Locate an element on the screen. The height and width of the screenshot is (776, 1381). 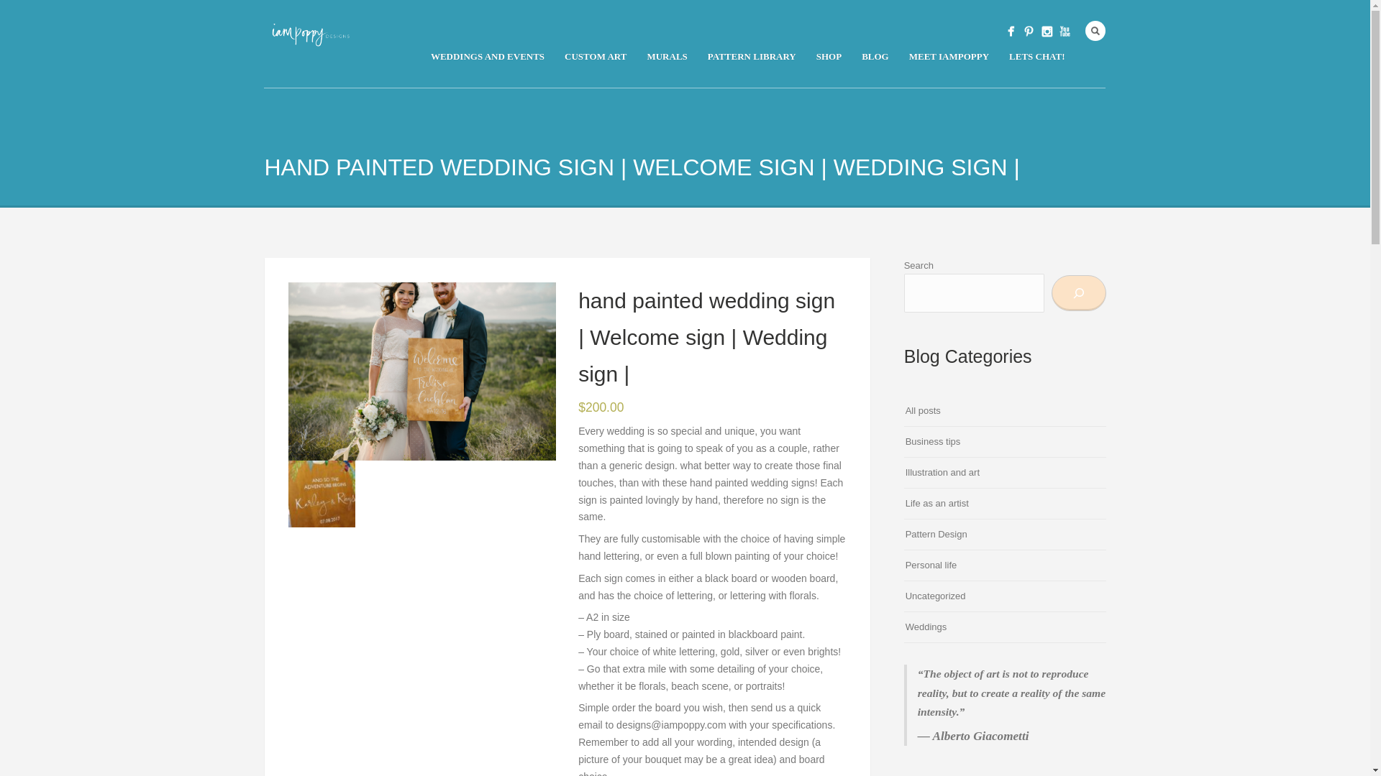
WEDDINGS AND EVENTS is located at coordinates (488, 56).